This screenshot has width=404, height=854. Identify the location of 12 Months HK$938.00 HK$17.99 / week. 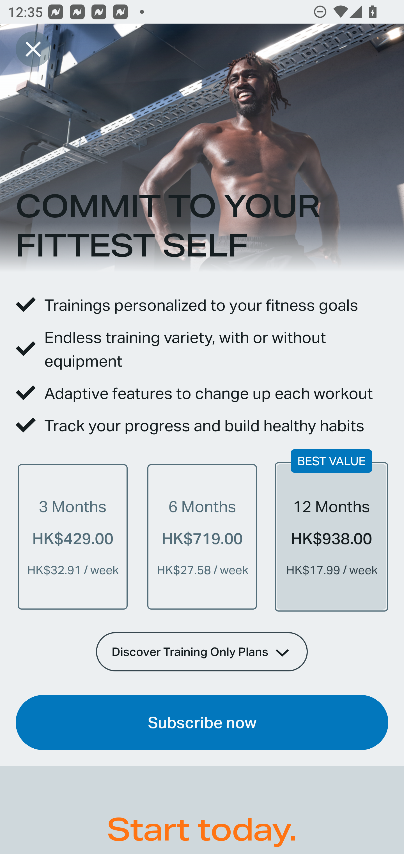
(331, 537).